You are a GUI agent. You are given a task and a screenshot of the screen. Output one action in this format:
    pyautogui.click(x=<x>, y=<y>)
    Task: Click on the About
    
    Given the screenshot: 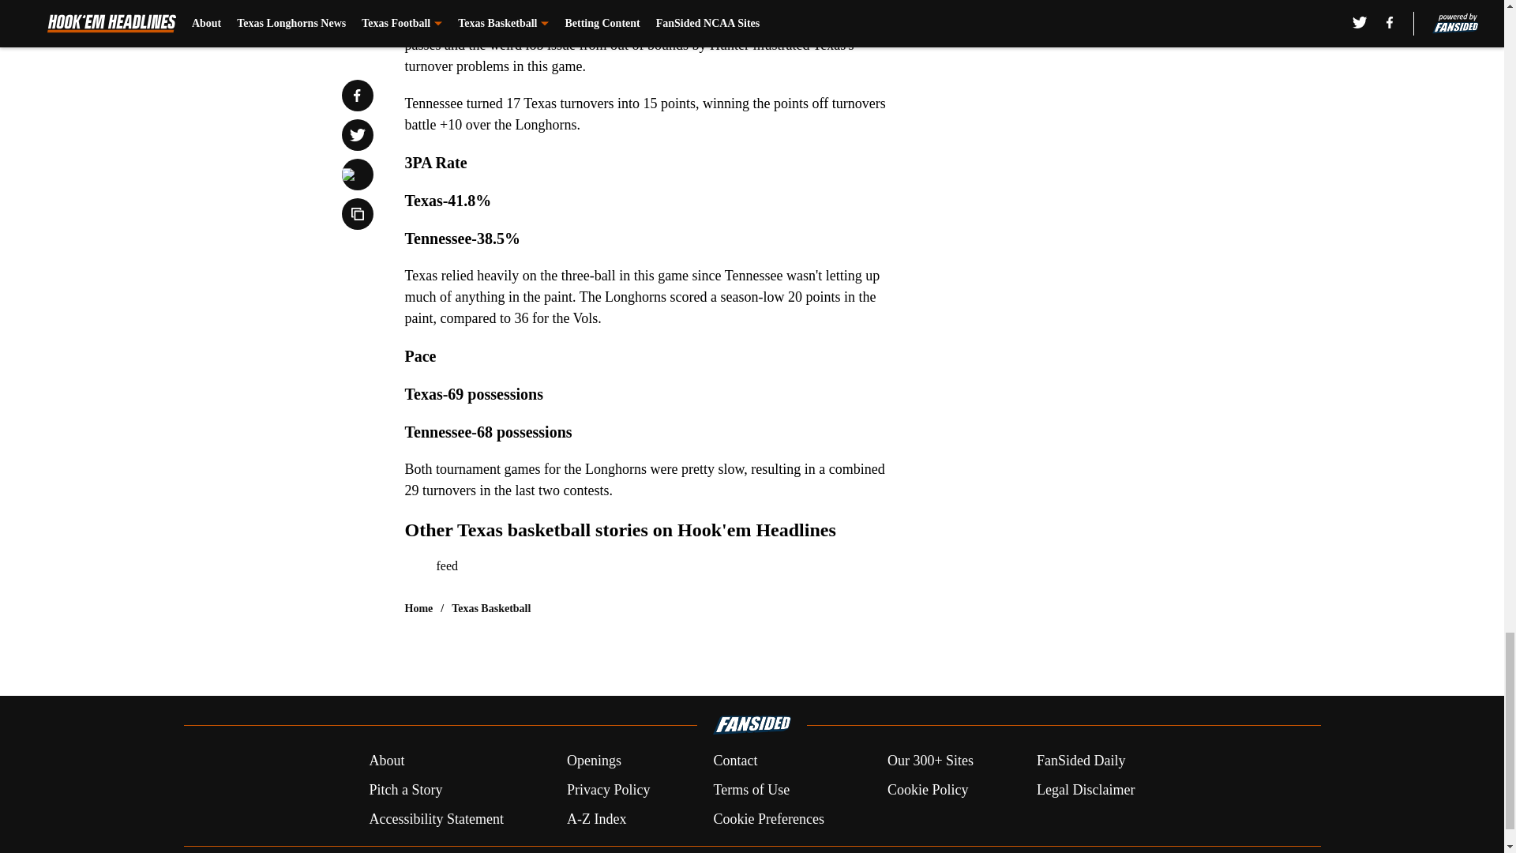 What is the action you would take?
    pyautogui.click(x=386, y=761)
    